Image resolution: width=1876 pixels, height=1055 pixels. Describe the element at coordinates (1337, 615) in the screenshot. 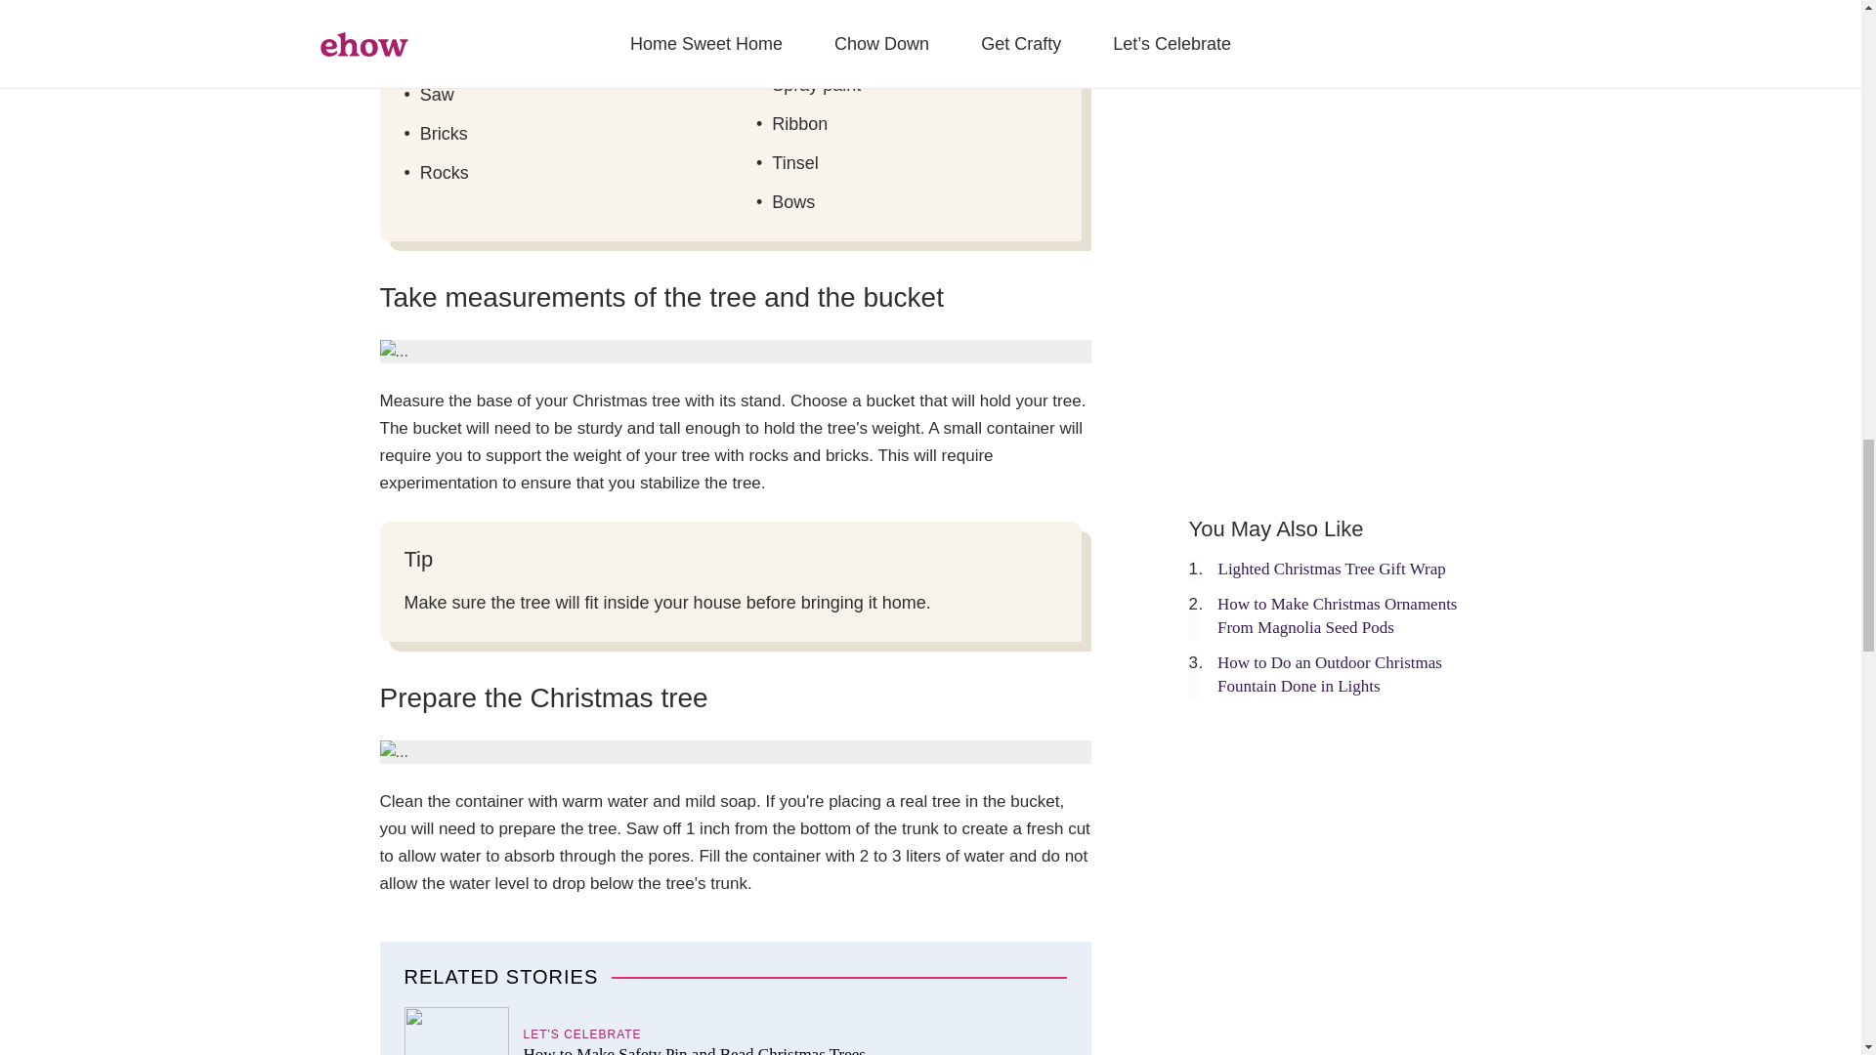

I see `How to Make Christmas Ornaments From Magnolia Seed Pods` at that location.